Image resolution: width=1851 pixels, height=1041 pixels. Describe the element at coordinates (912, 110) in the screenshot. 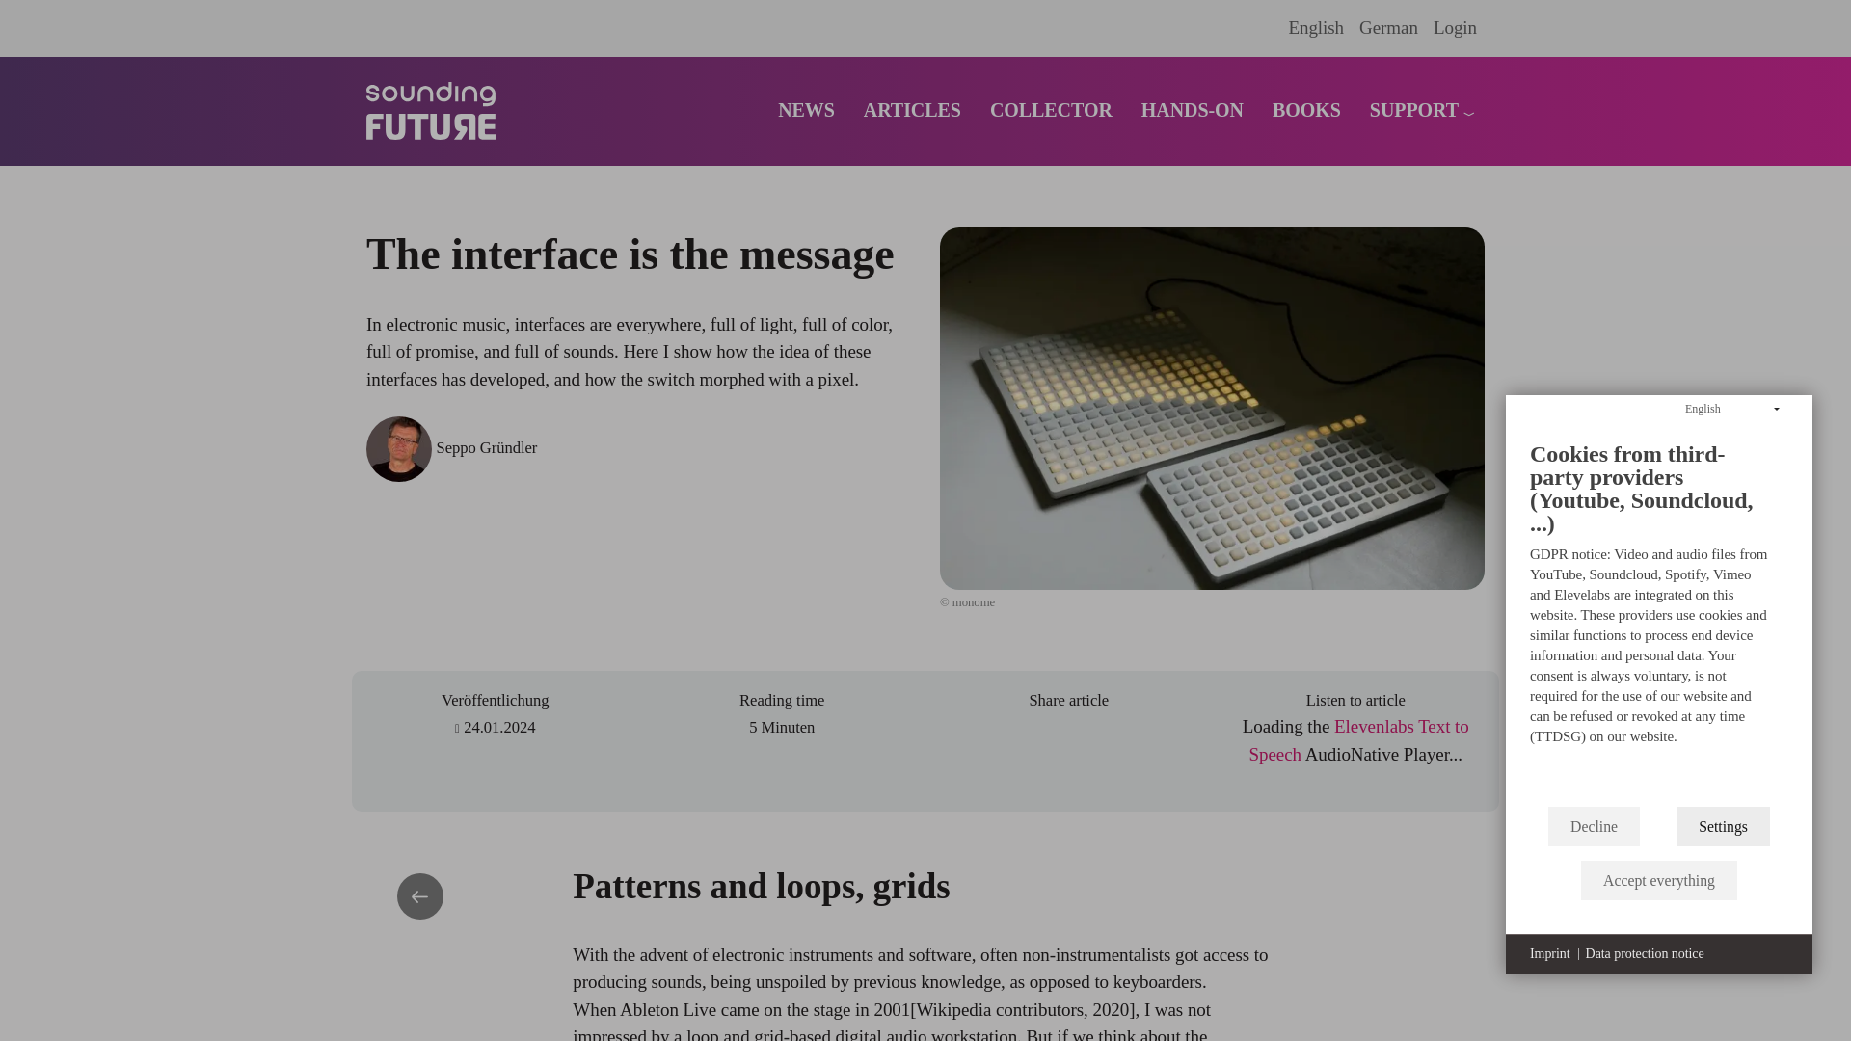

I see `ARTICLES` at that location.